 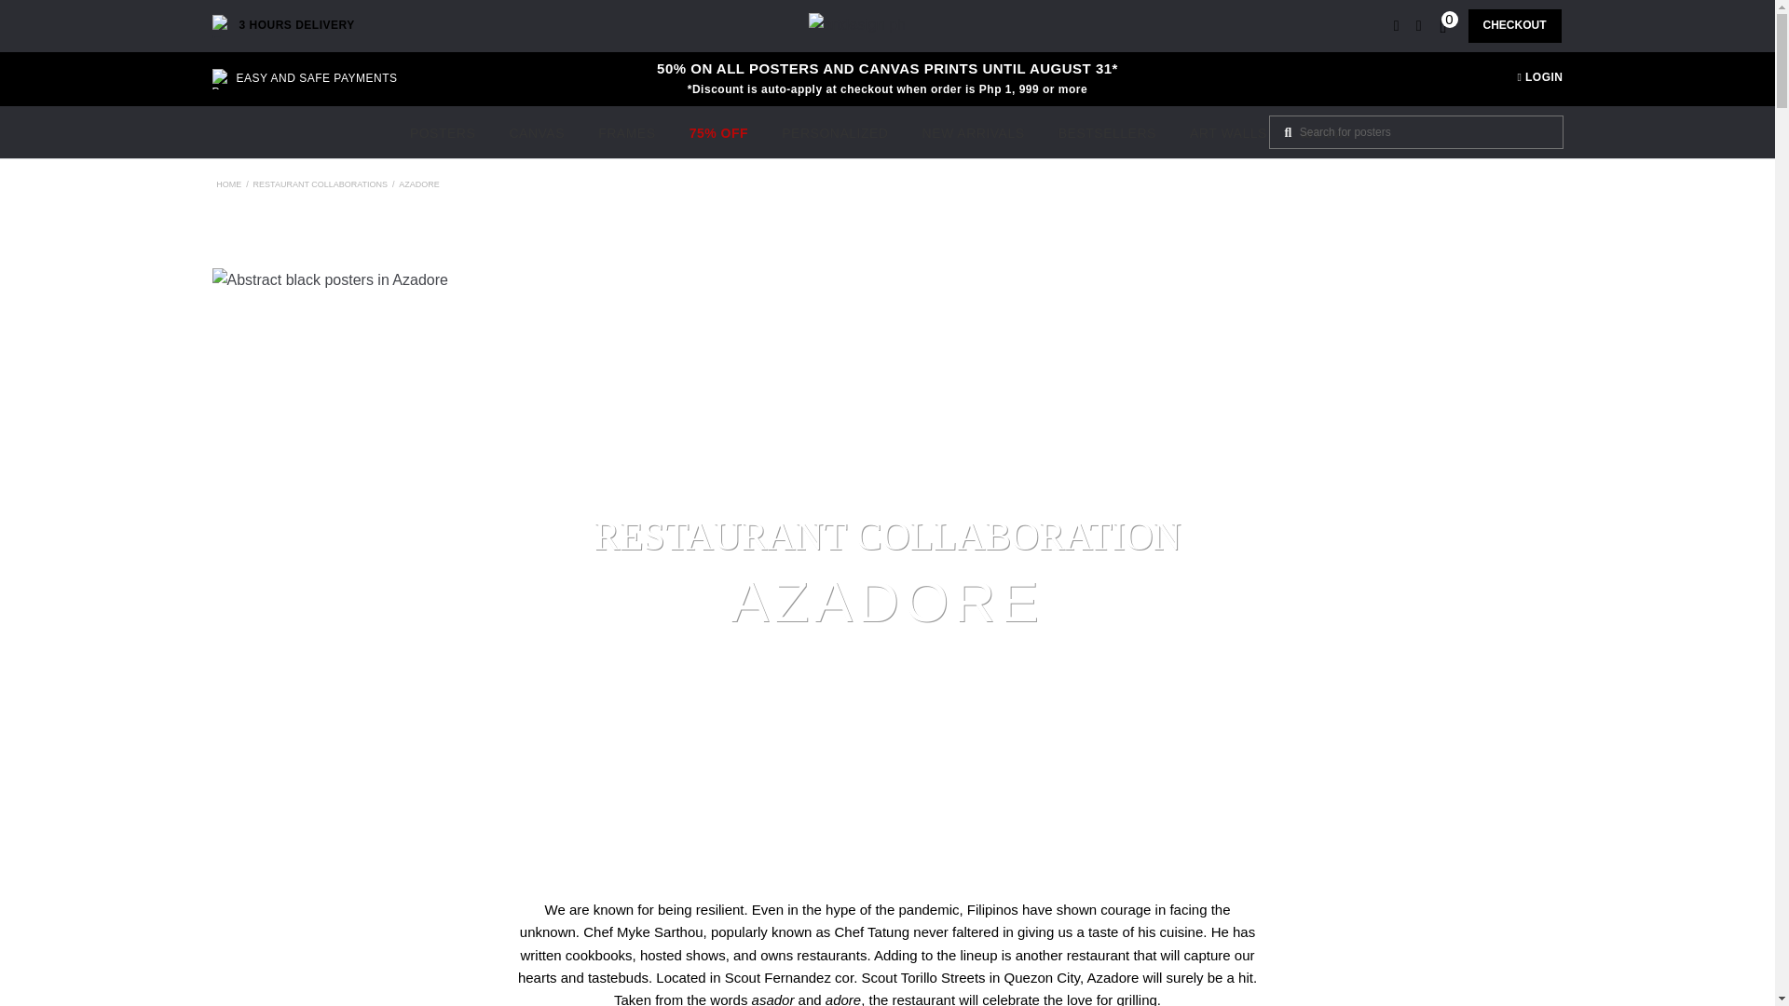 What do you see at coordinates (283, 26) in the screenshot?
I see `3 HOURS DELIVERY` at bounding box center [283, 26].